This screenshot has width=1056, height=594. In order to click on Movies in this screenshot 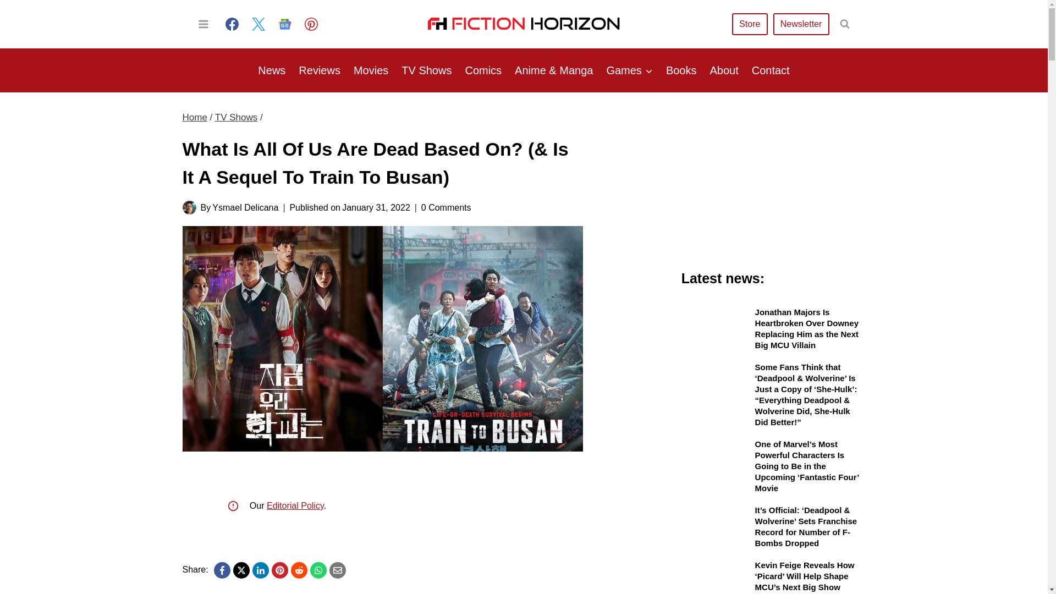, I will do `click(371, 70)`.